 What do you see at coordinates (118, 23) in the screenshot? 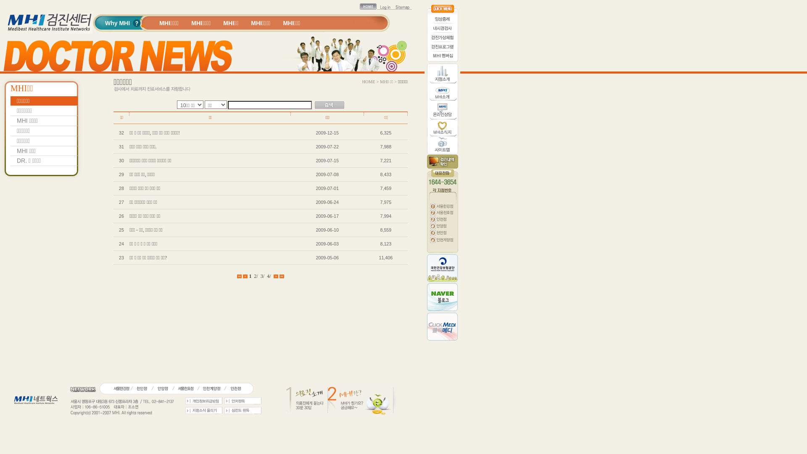
I see `Why MHI` at bounding box center [118, 23].